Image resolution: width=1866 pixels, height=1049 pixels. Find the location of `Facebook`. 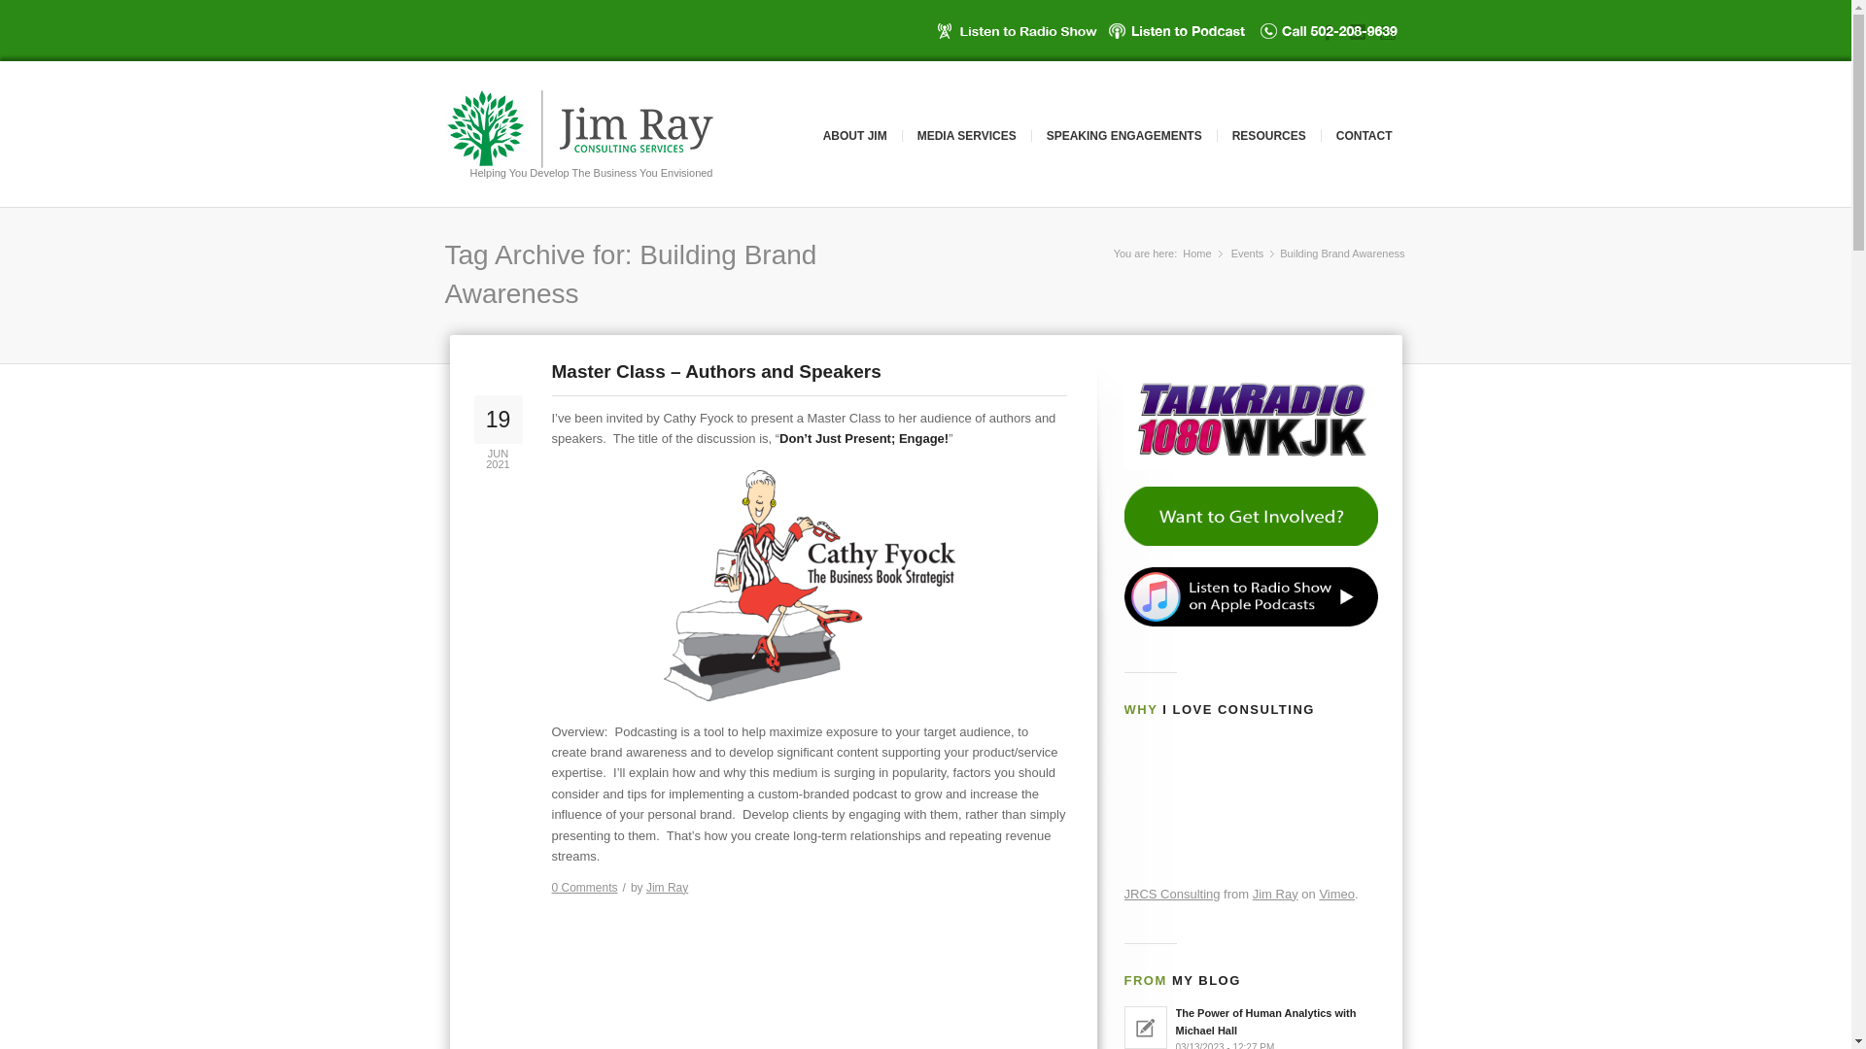

Facebook is located at coordinates (1328, 30).